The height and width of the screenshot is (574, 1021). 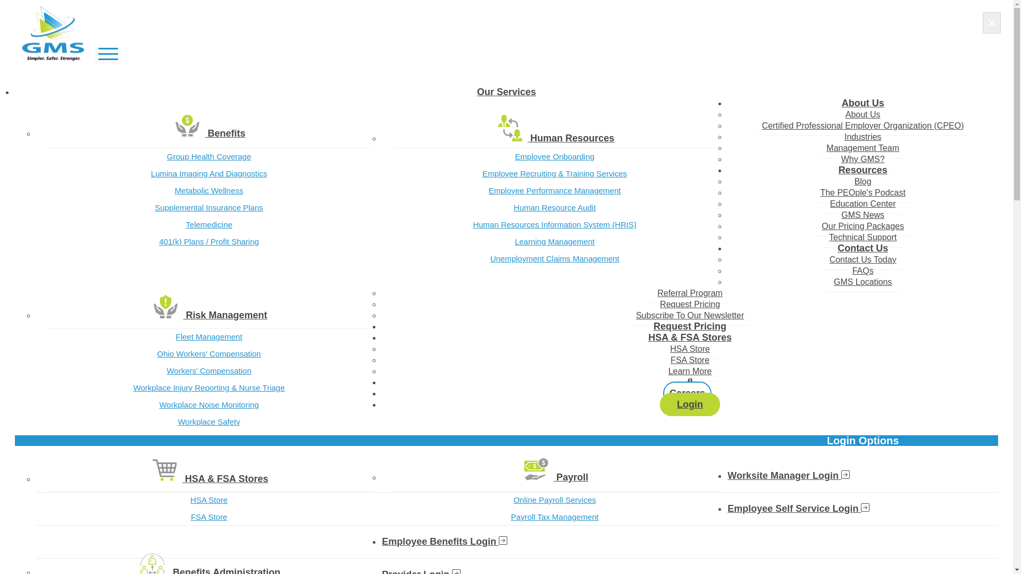 I want to click on HSA Store, so click(x=209, y=500).